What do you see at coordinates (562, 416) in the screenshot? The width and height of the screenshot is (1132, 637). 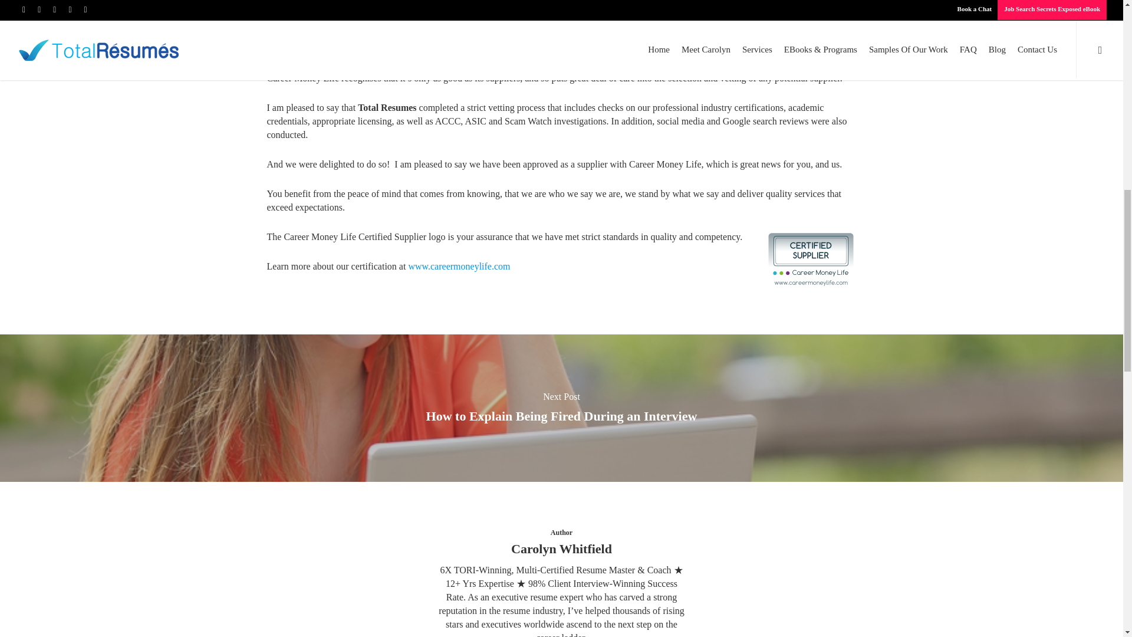 I see `How to Explain Being Fired During an Interview` at bounding box center [562, 416].